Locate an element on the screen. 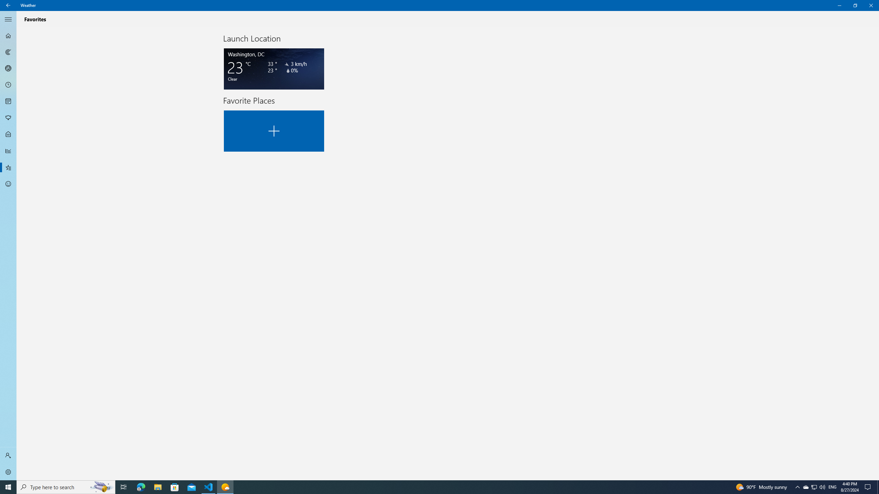 This screenshot has width=879, height=494. Microsoft Store is located at coordinates (175, 487).